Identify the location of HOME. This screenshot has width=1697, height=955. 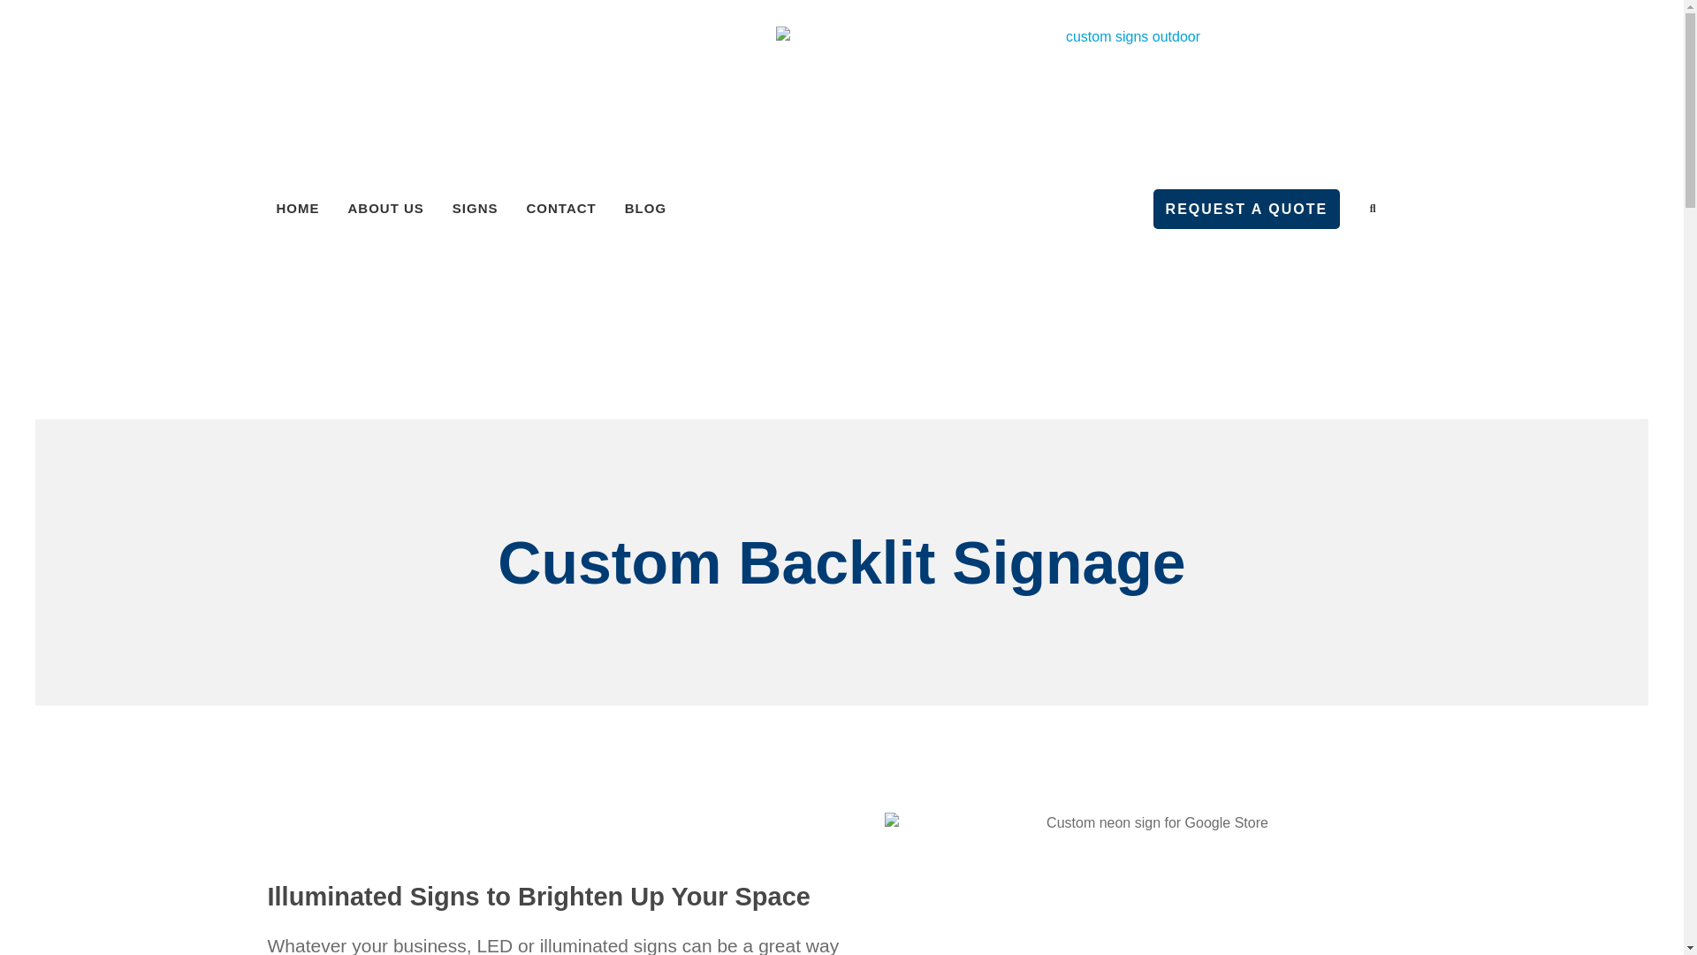
(297, 209).